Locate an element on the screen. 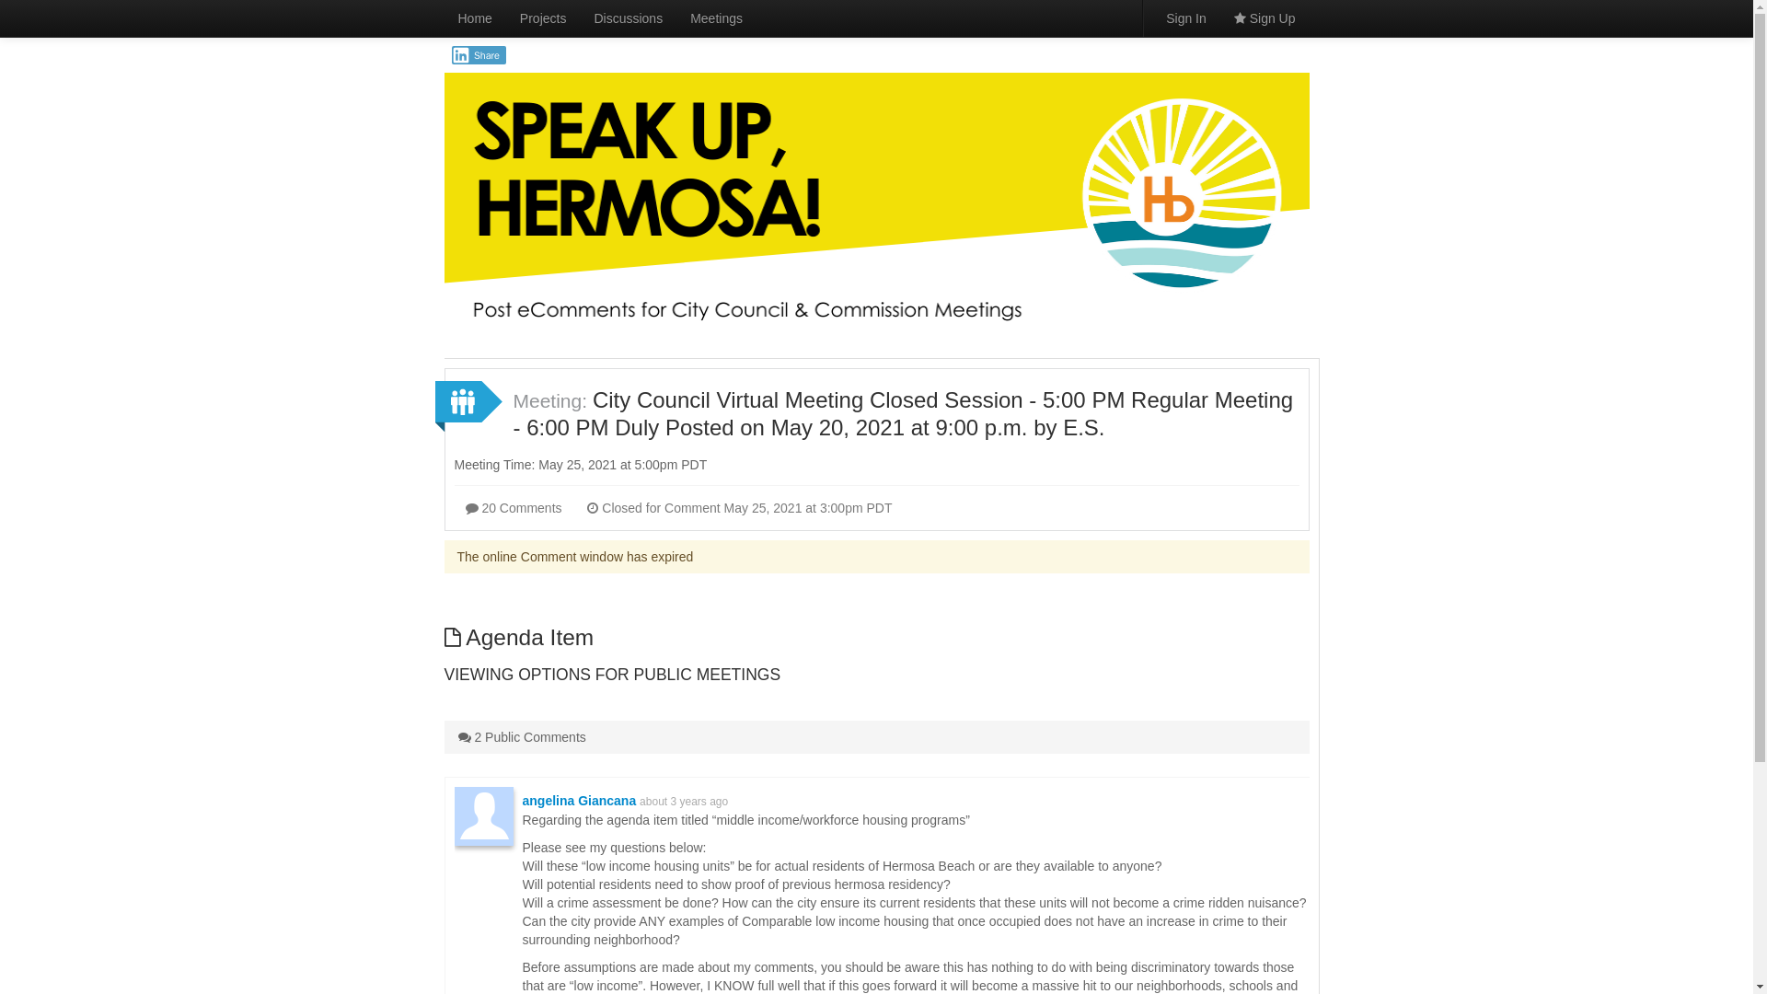 The height and width of the screenshot is (994, 1767). Discussions is located at coordinates (628, 18).